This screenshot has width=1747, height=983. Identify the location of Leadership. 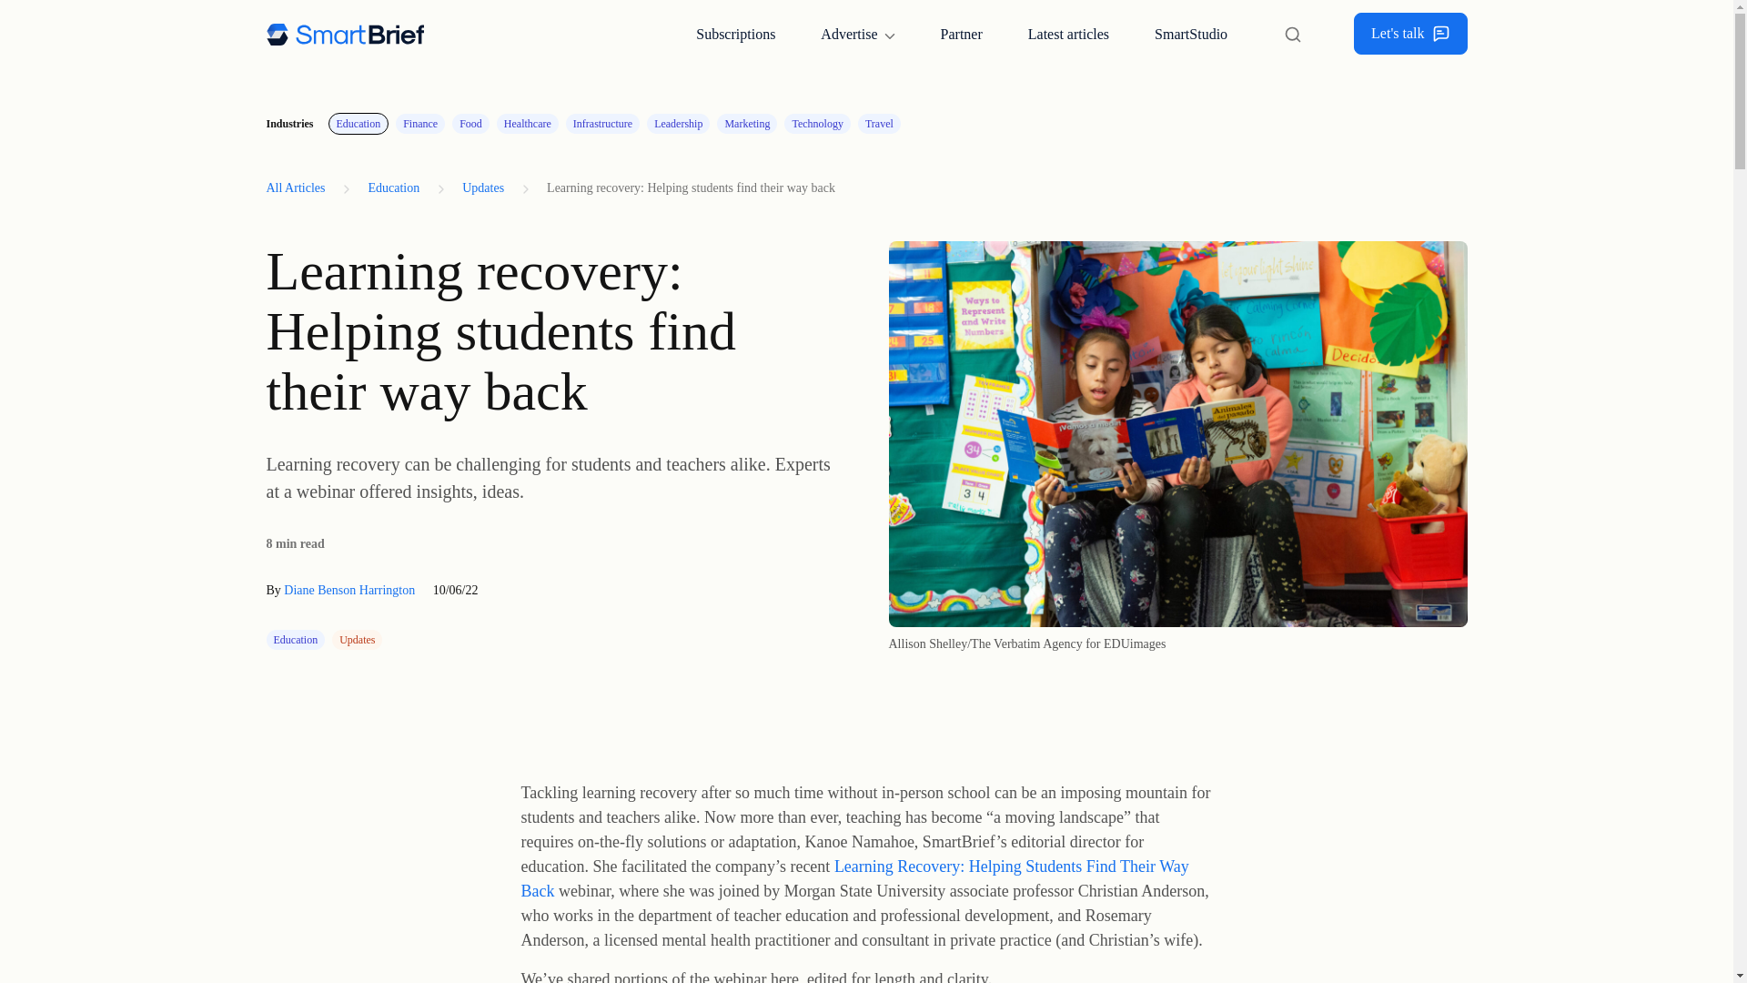
(677, 124).